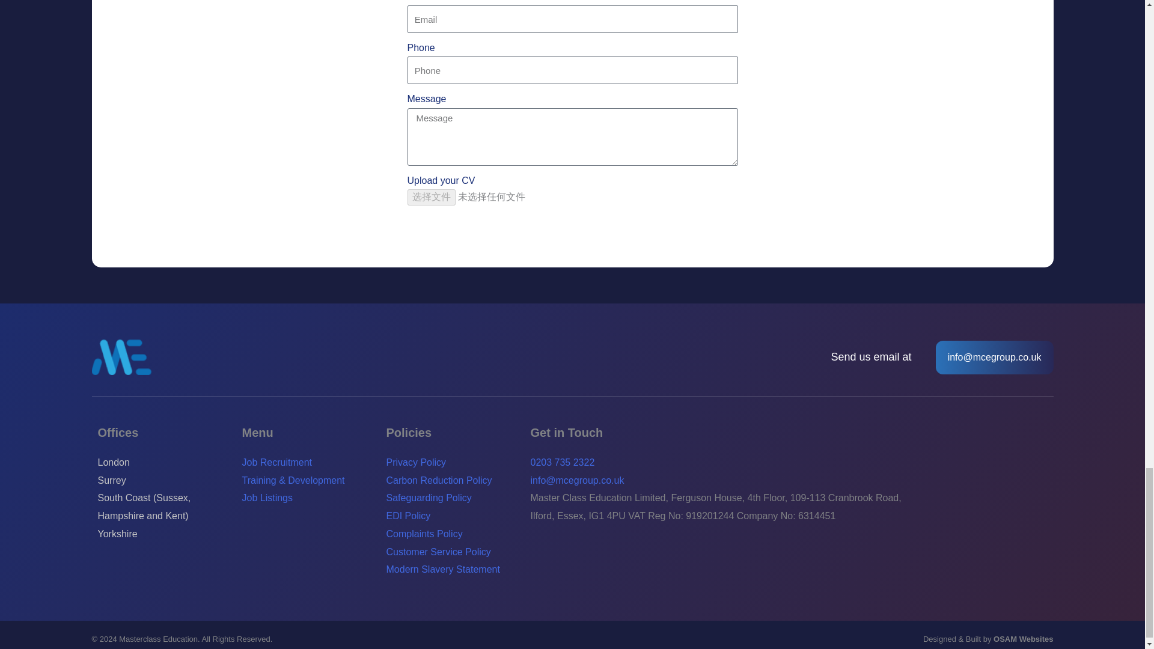  What do you see at coordinates (716, 463) in the screenshot?
I see `0203 735 2322` at bounding box center [716, 463].